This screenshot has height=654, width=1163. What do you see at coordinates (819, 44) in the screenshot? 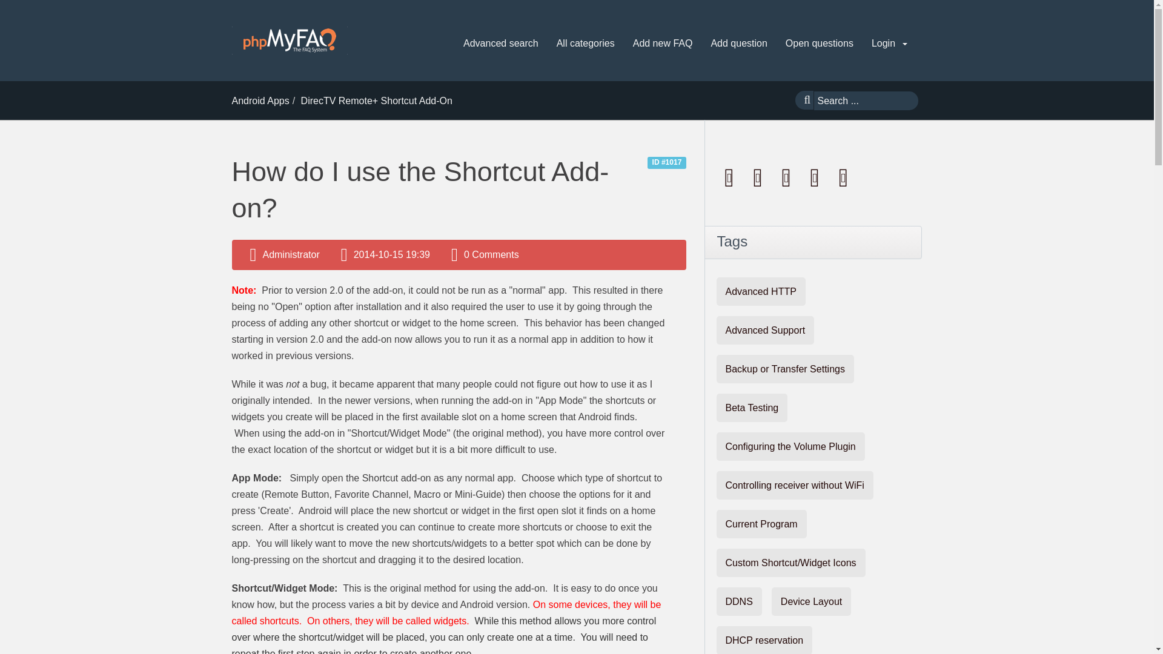
I see `Open questions` at bounding box center [819, 44].